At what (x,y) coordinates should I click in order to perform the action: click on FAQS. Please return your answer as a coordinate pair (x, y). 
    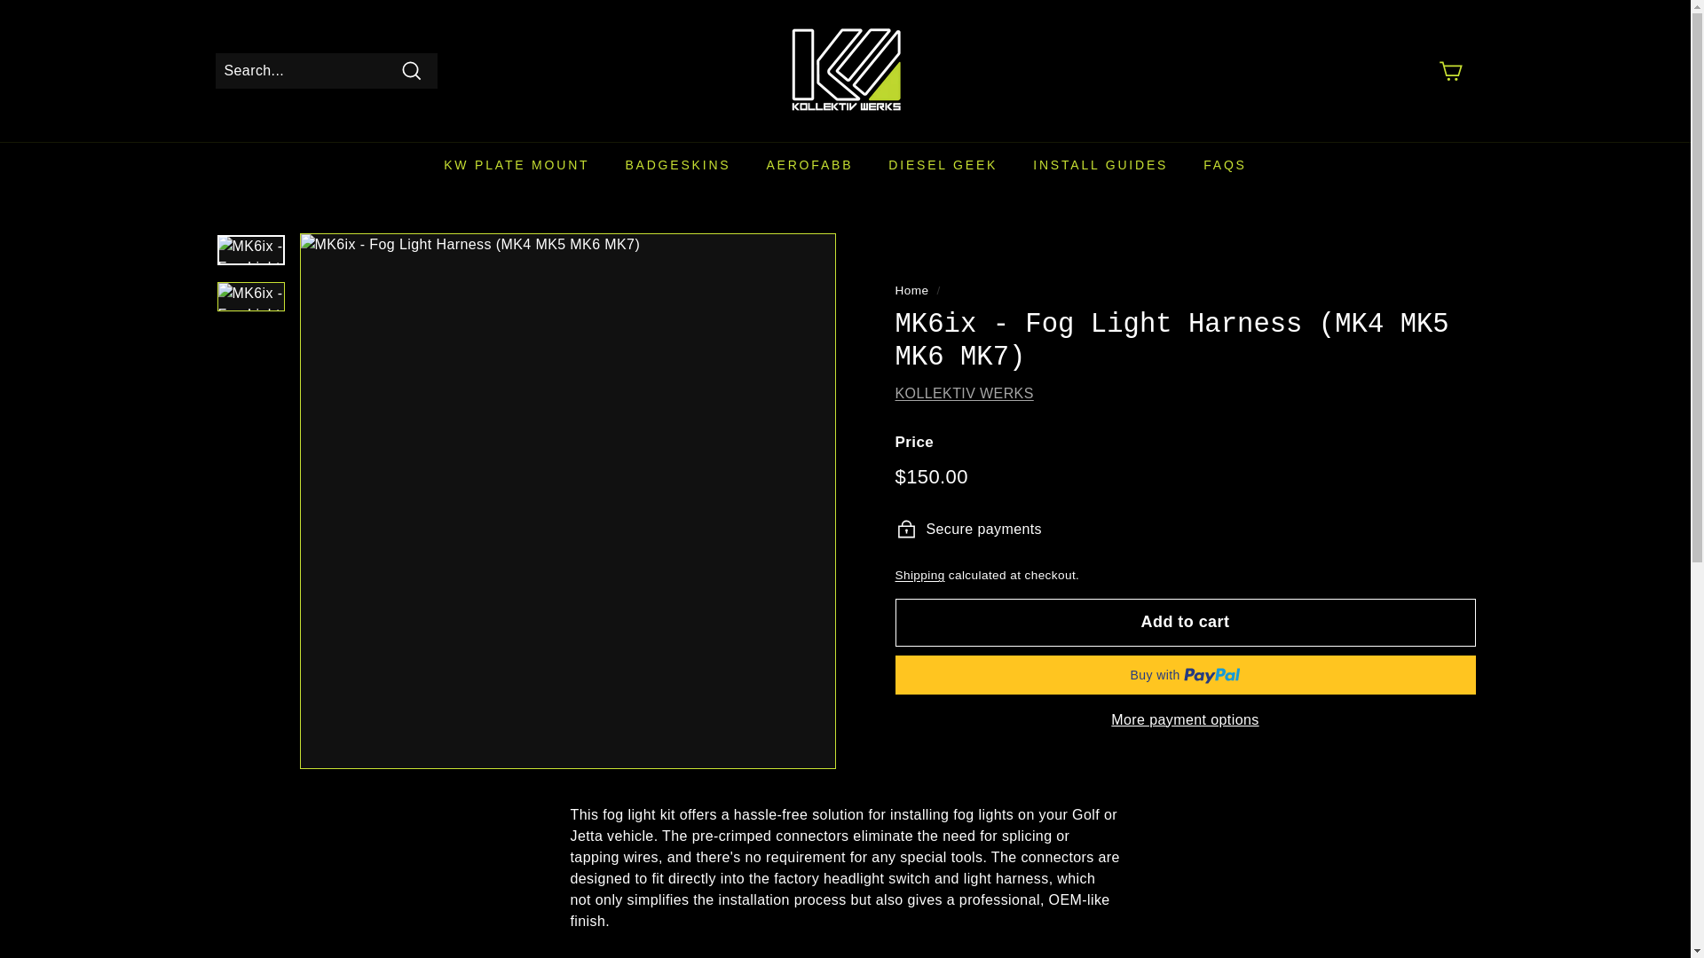
    Looking at the image, I should click on (1225, 165).